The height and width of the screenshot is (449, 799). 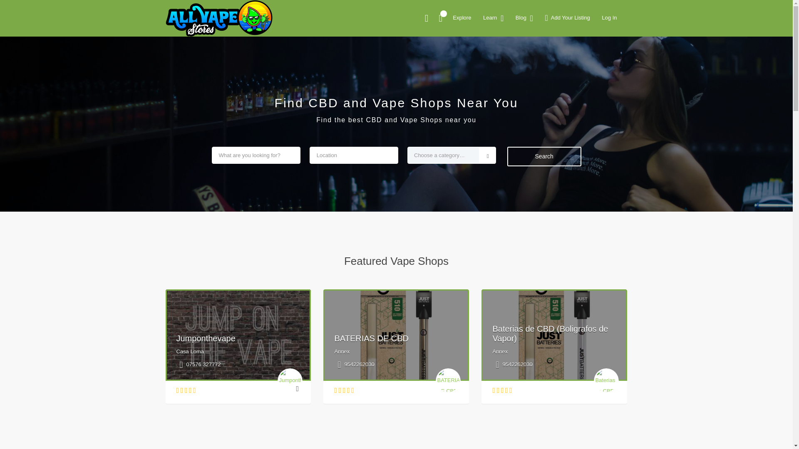 What do you see at coordinates (538, 323) in the screenshot?
I see `Log in` at bounding box center [538, 323].